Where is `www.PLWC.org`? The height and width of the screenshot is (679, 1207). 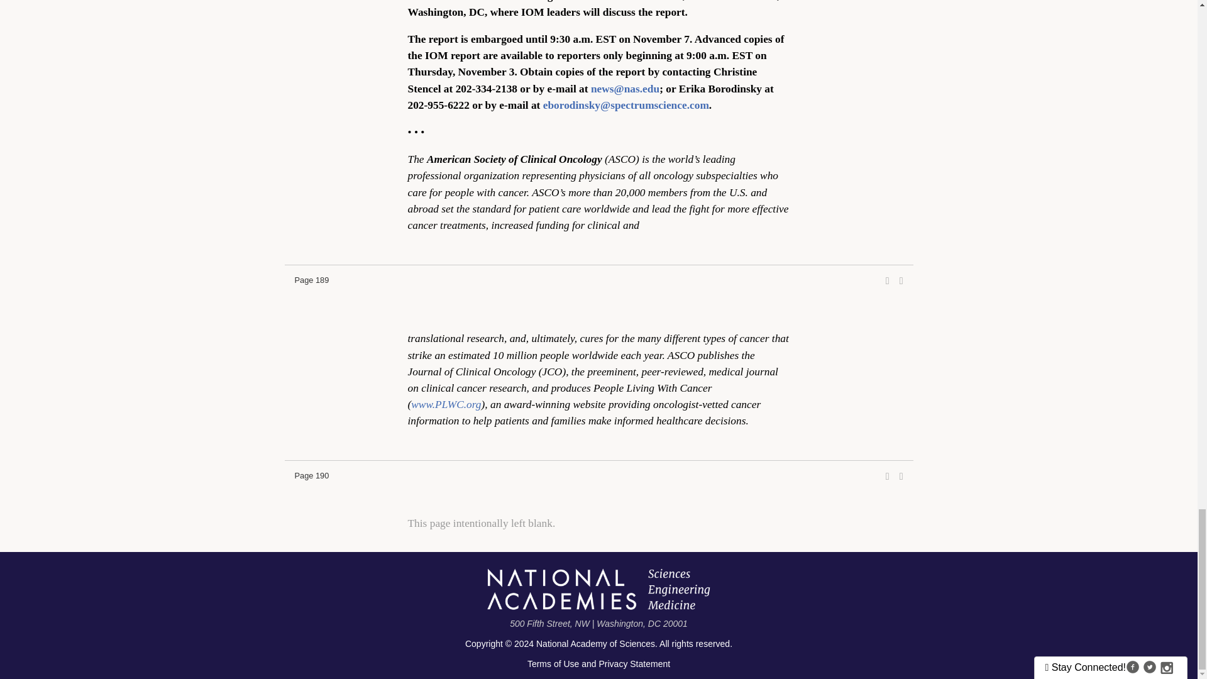
www.PLWC.org is located at coordinates (446, 404).